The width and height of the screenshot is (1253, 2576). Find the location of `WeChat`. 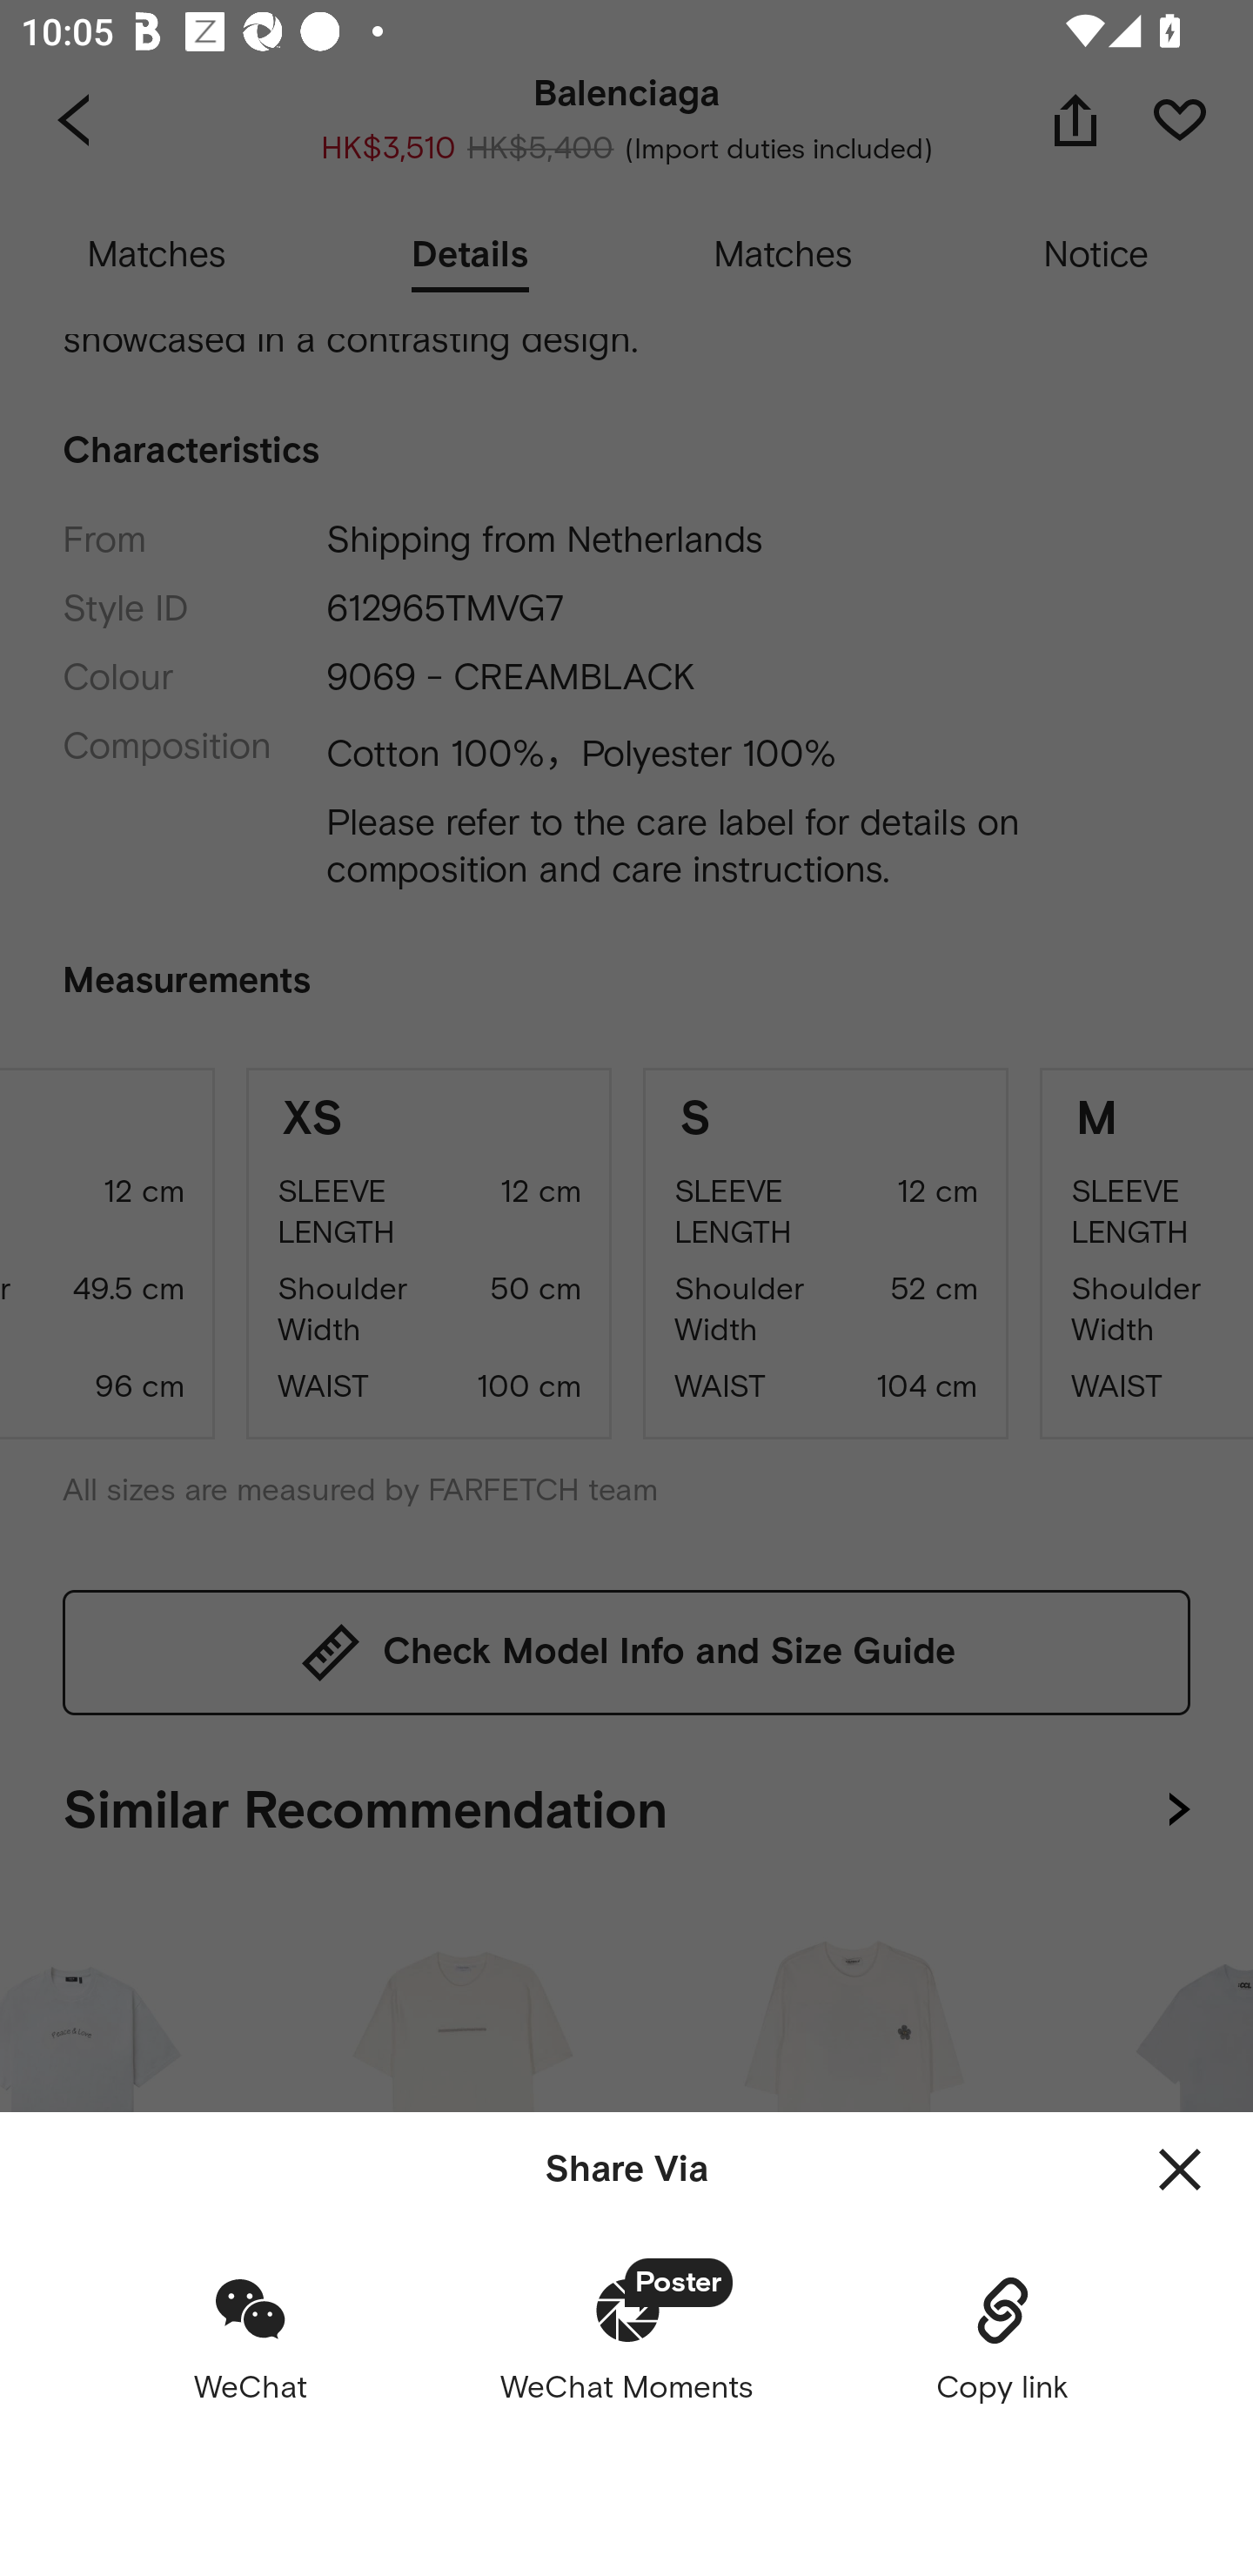

WeChat is located at coordinates (251, 2338).